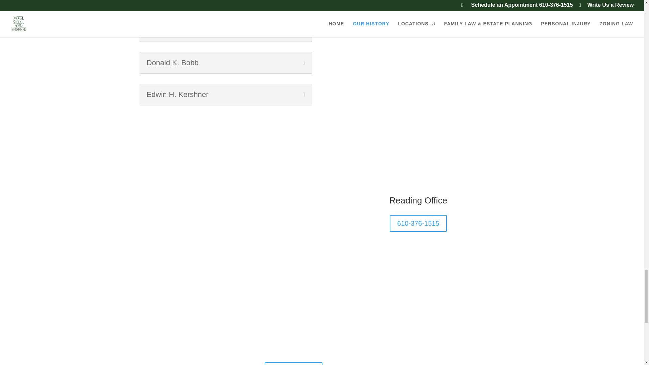 The image size is (649, 365). I want to click on 610-376-1515, so click(418, 223).